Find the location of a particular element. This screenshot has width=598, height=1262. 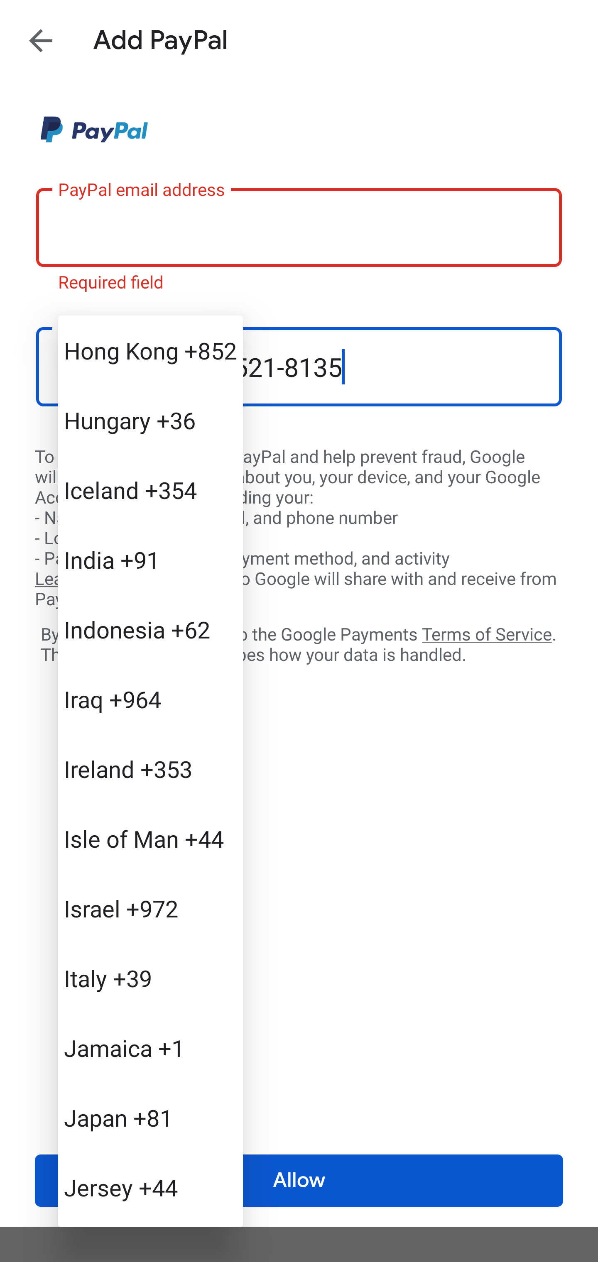

Iraq +964 is located at coordinates (150, 699).